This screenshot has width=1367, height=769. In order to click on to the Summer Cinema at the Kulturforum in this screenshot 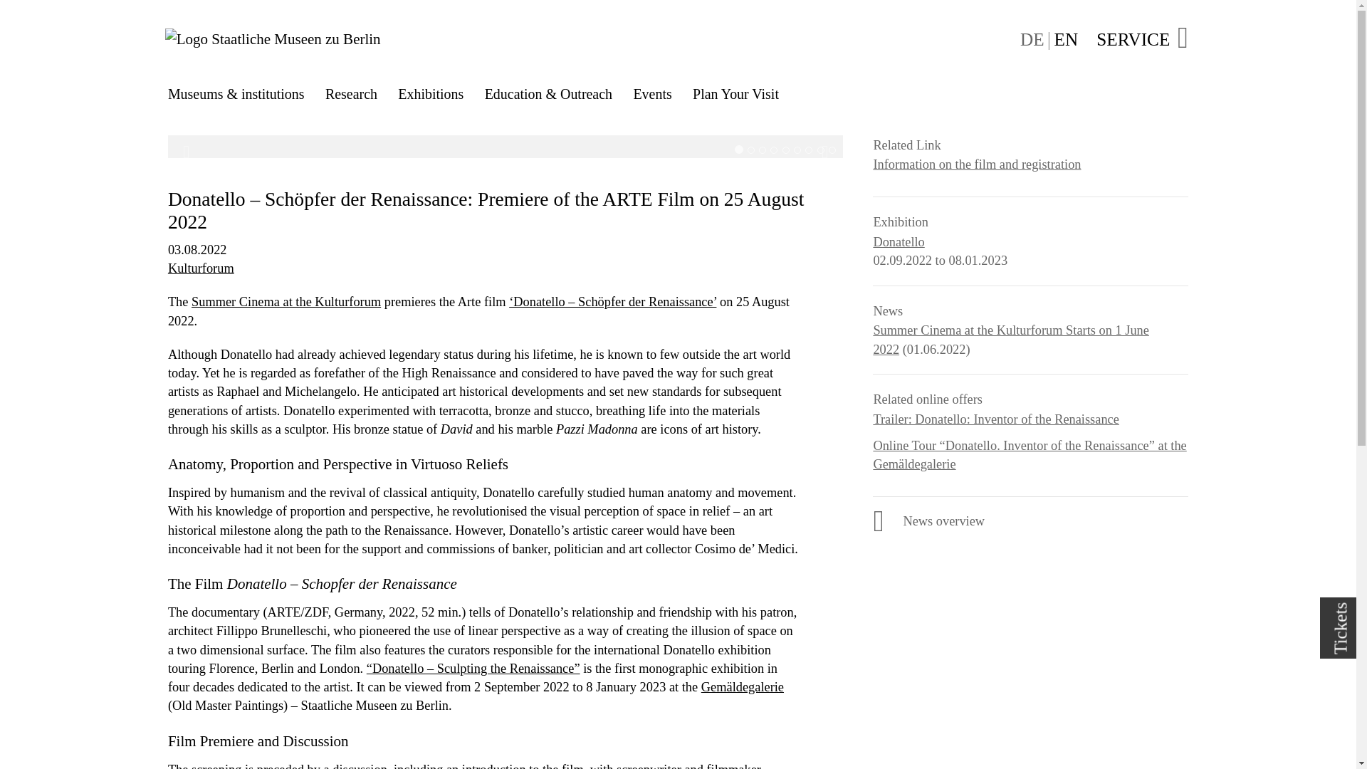, I will do `click(286, 302)`.